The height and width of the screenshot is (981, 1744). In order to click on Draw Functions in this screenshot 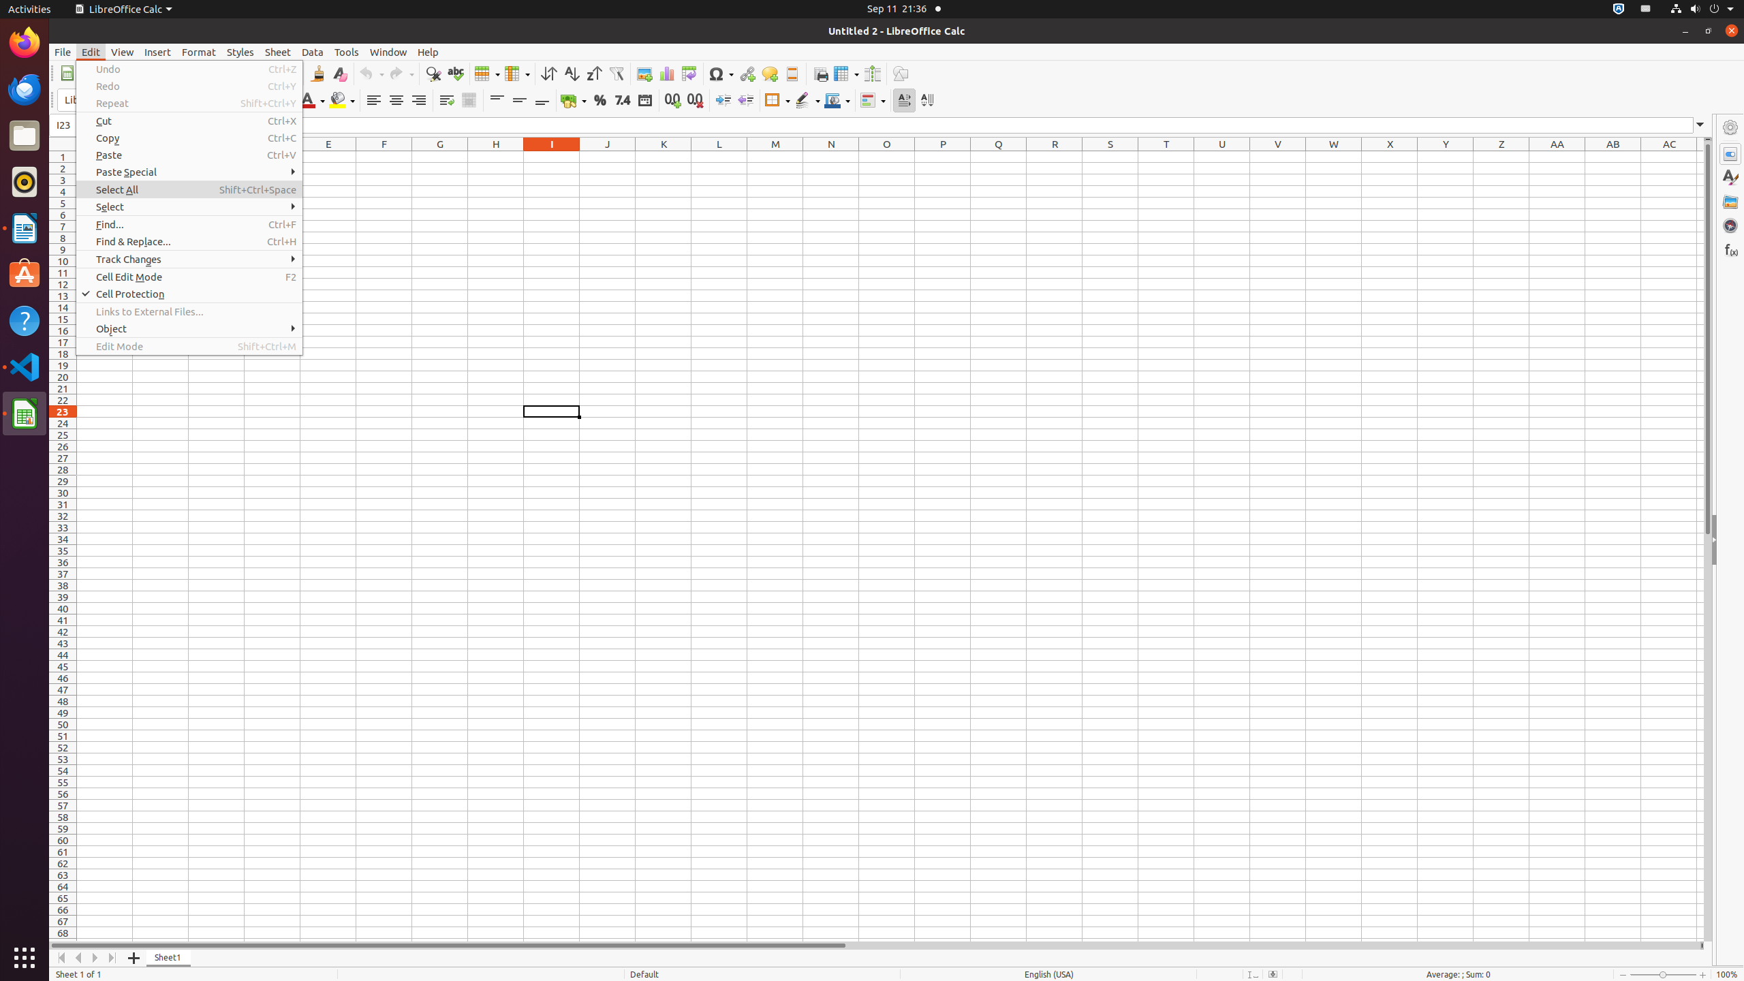, I will do `click(901, 74)`.